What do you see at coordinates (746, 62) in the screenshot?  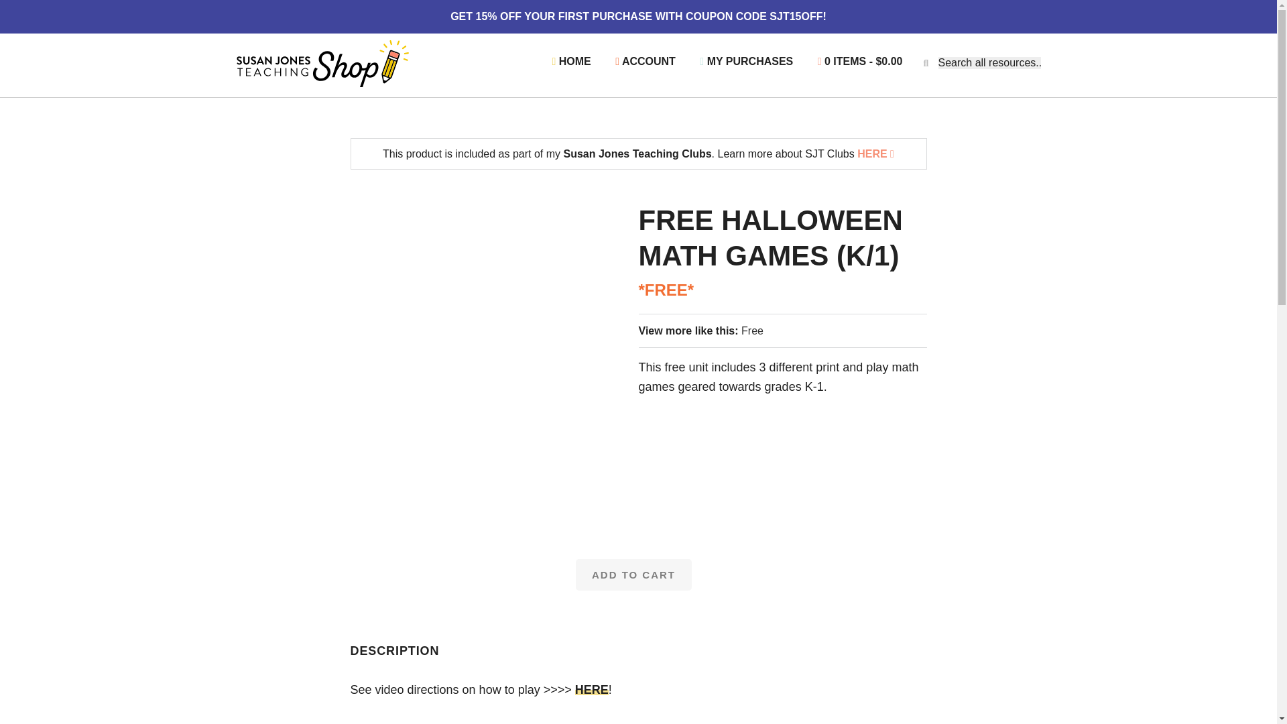 I see `MY PURCHASES` at bounding box center [746, 62].